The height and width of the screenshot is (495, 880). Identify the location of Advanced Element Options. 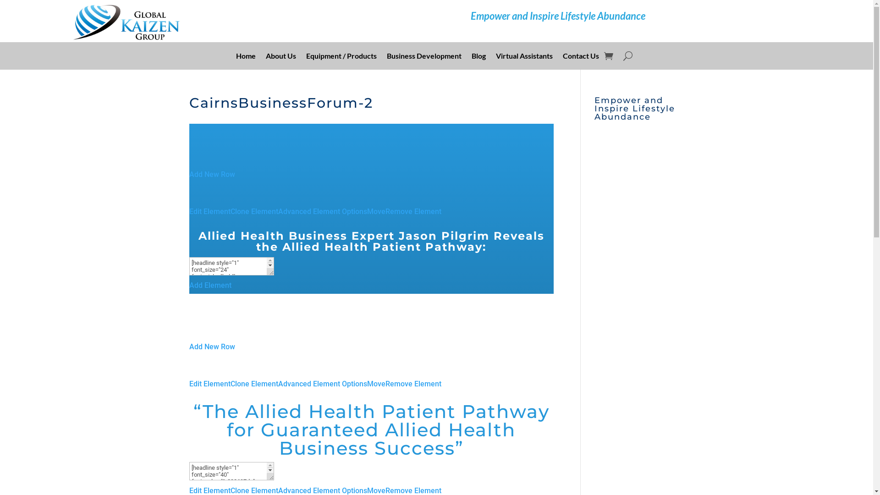
(322, 212).